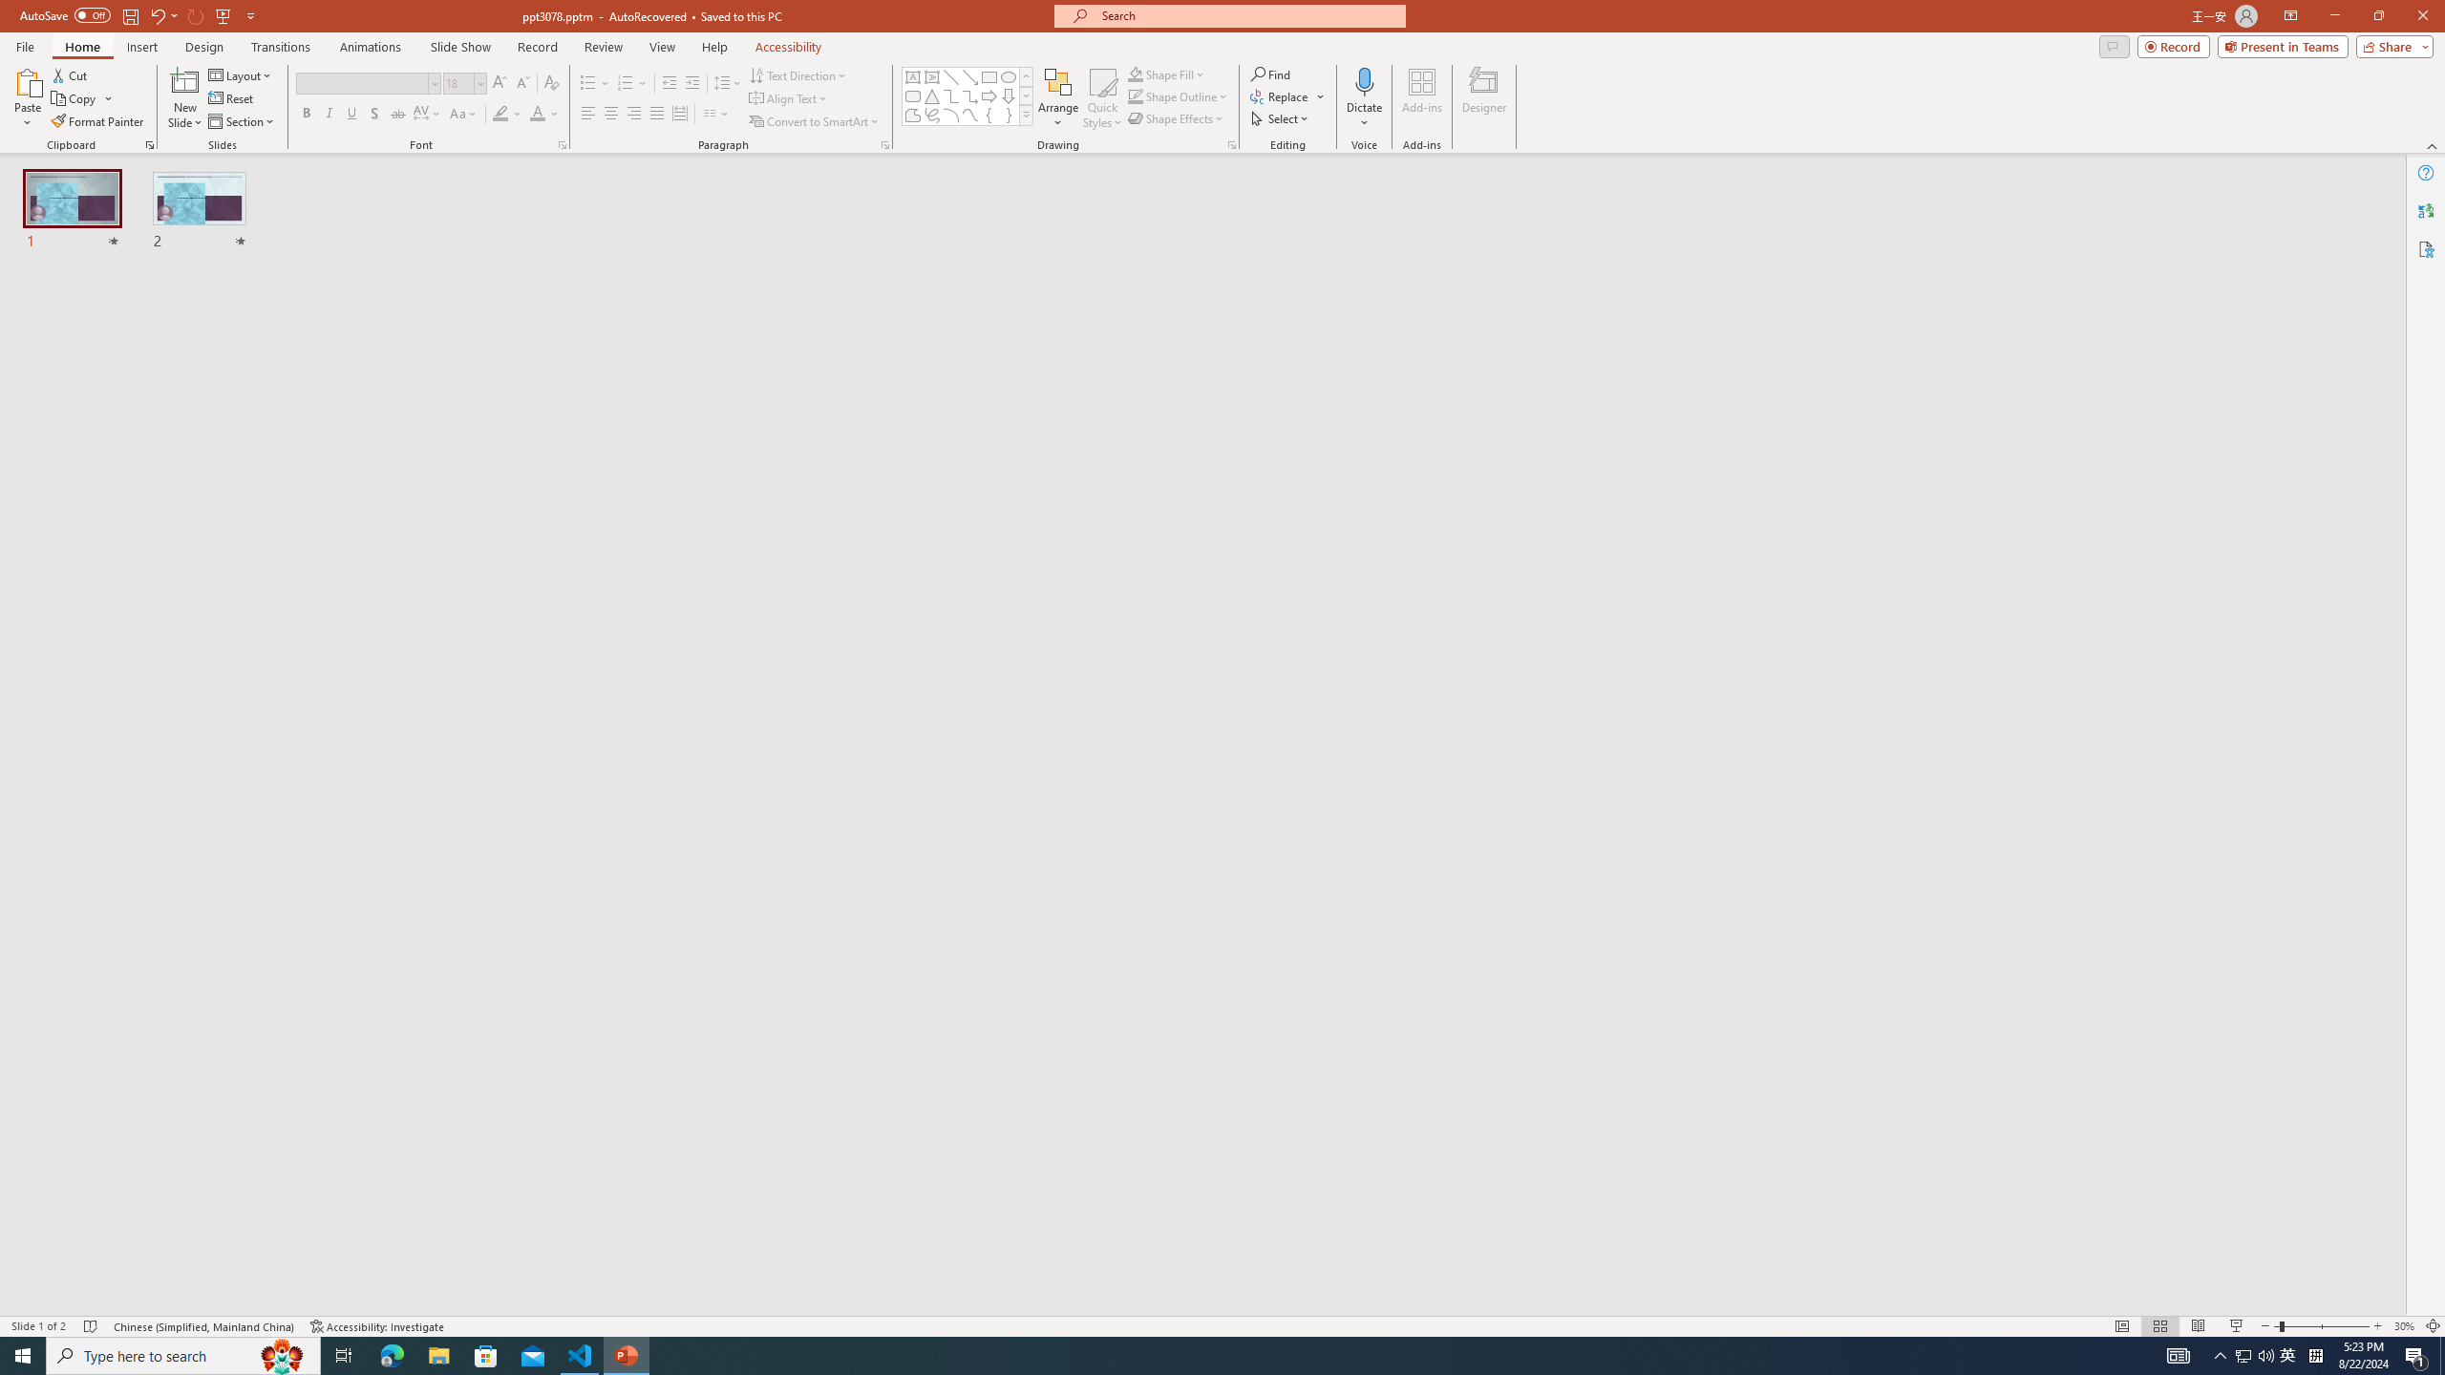 This screenshot has height=1375, width=2445. Describe the element at coordinates (970, 115) in the screenshot. I see `Curve` at that location.